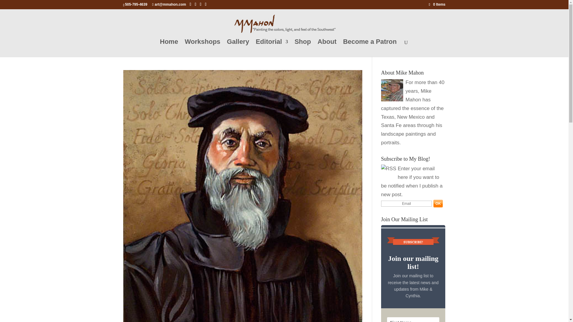  Describe the element at coordinates (272, 48) in the screenshot. I see `Editorial` at that location.